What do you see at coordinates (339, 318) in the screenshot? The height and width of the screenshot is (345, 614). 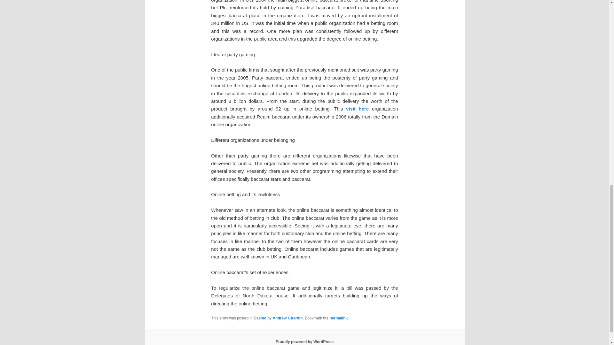 I see `permalink` at bounding box center [339, 318].